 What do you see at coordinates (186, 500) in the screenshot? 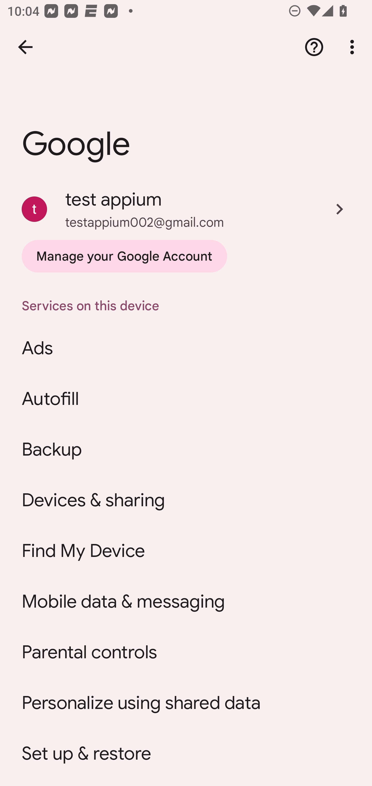
I see `Devices & sharing` at bounding box center [186, 500].